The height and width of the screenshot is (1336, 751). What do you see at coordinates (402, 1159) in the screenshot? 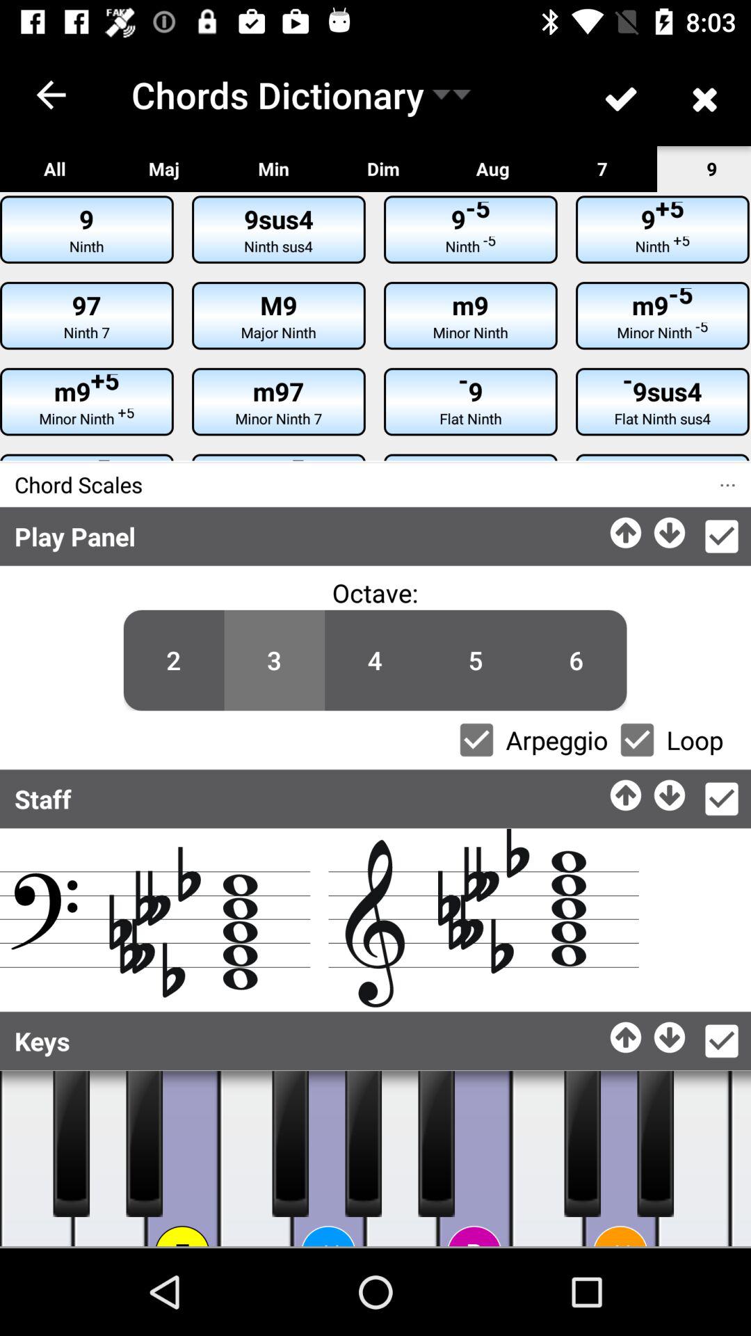
I see `this music key button` at bounding box center [402, 1159].